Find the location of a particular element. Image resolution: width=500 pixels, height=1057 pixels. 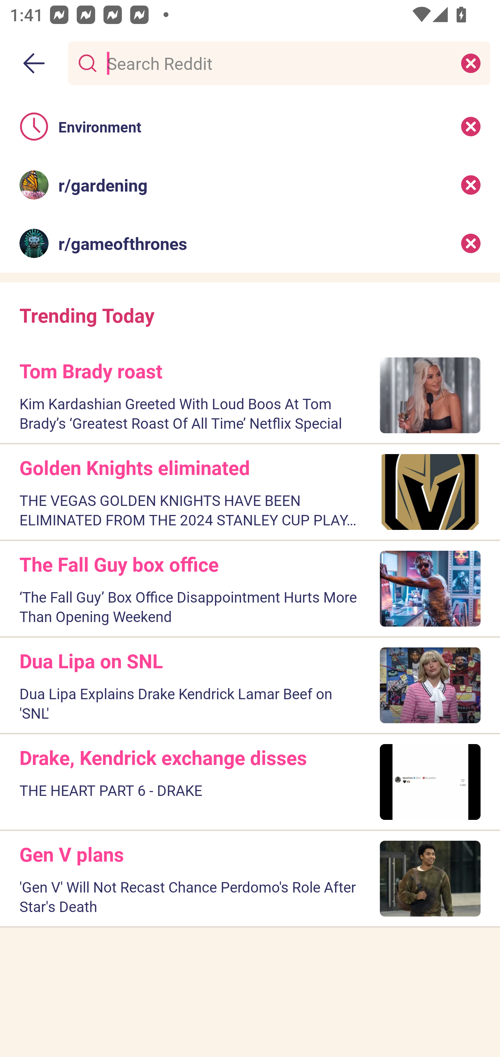

r/gardening Recent search: r/gardening Remove is located at coordinates (250, 185).